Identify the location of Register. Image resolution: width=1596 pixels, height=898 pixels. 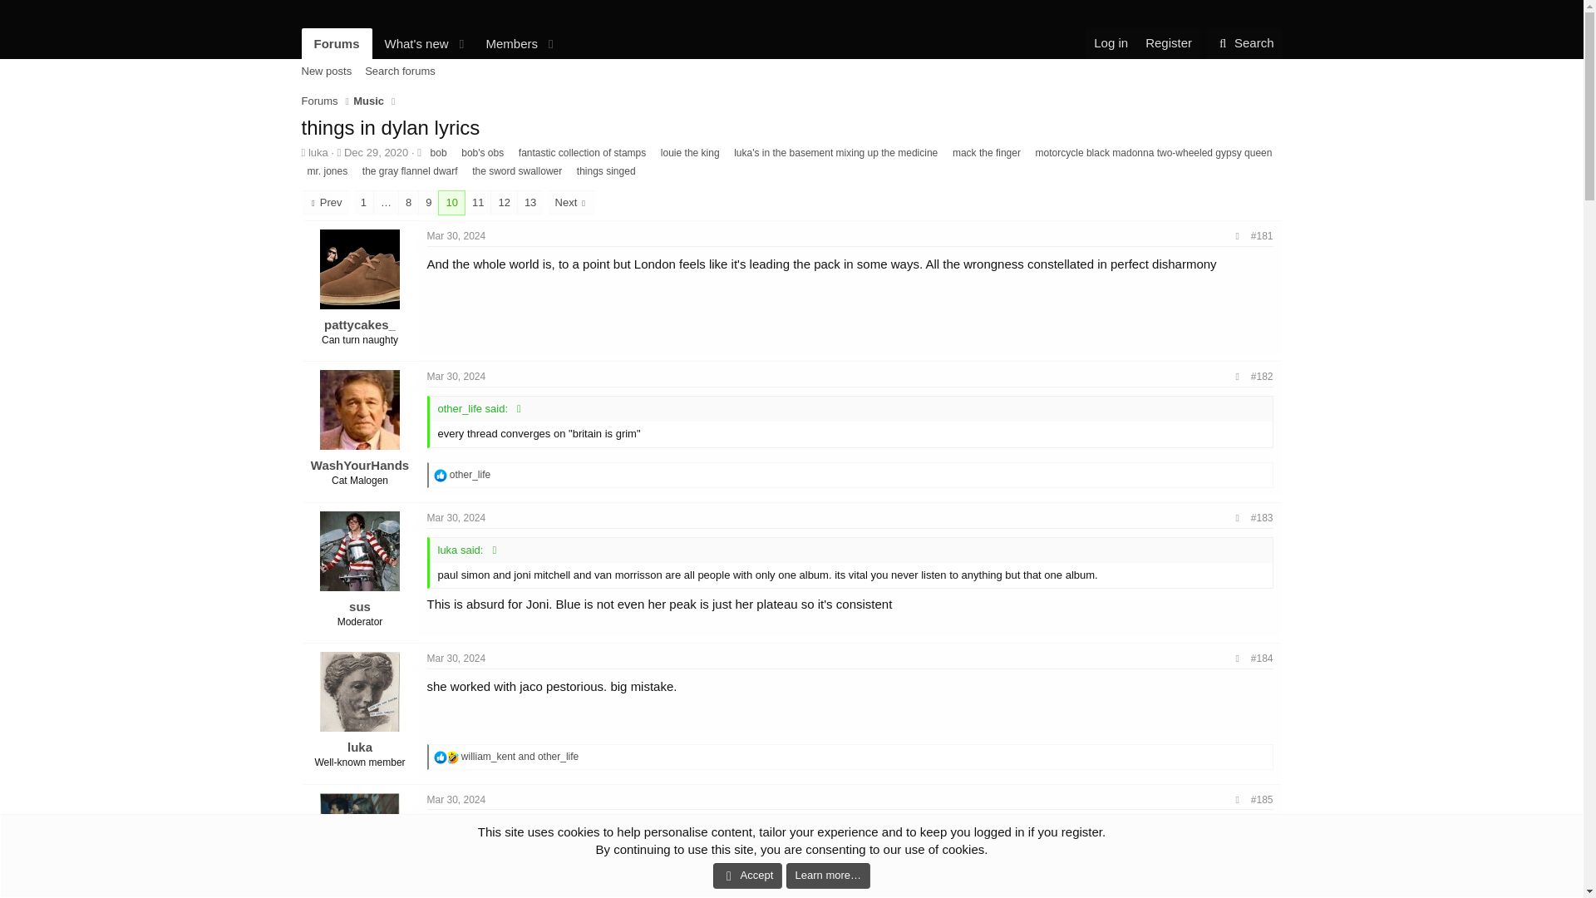
(1244, 43).